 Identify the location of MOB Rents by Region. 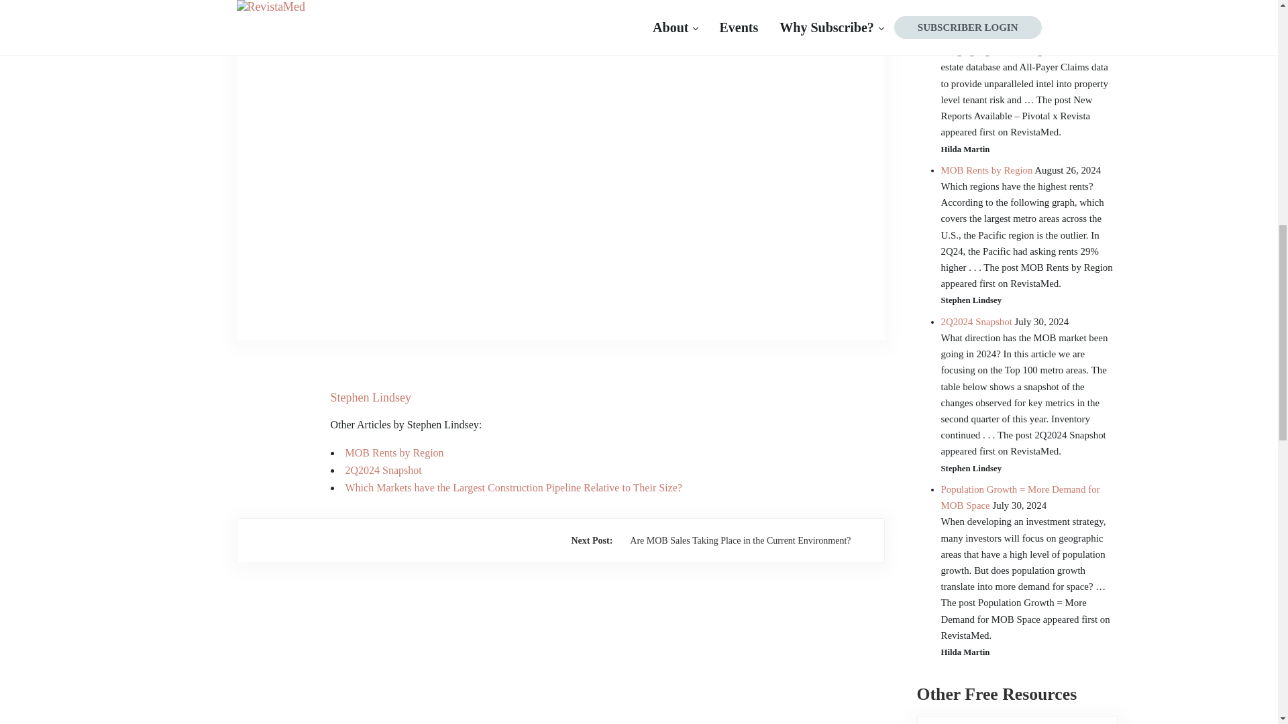
(394, 452).